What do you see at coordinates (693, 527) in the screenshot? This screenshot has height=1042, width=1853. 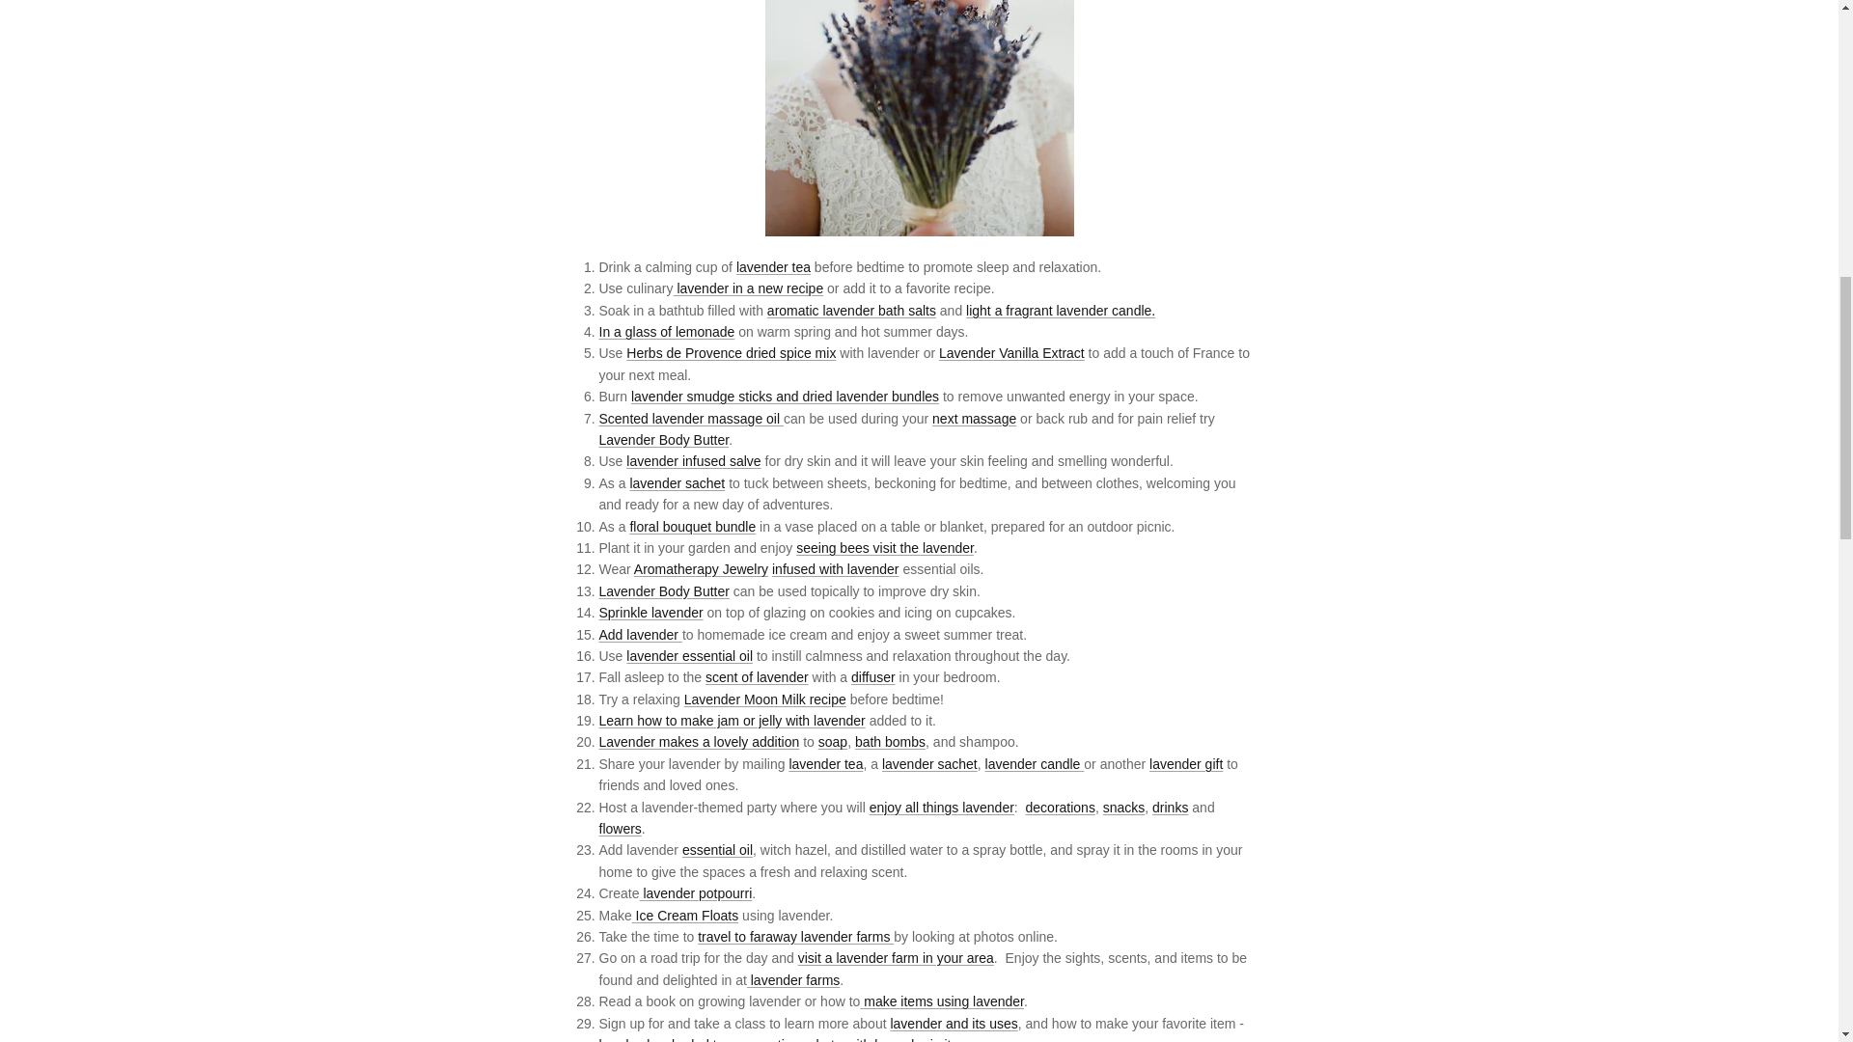 I see `Lavender Bundle` at bounding box center [693, 527].